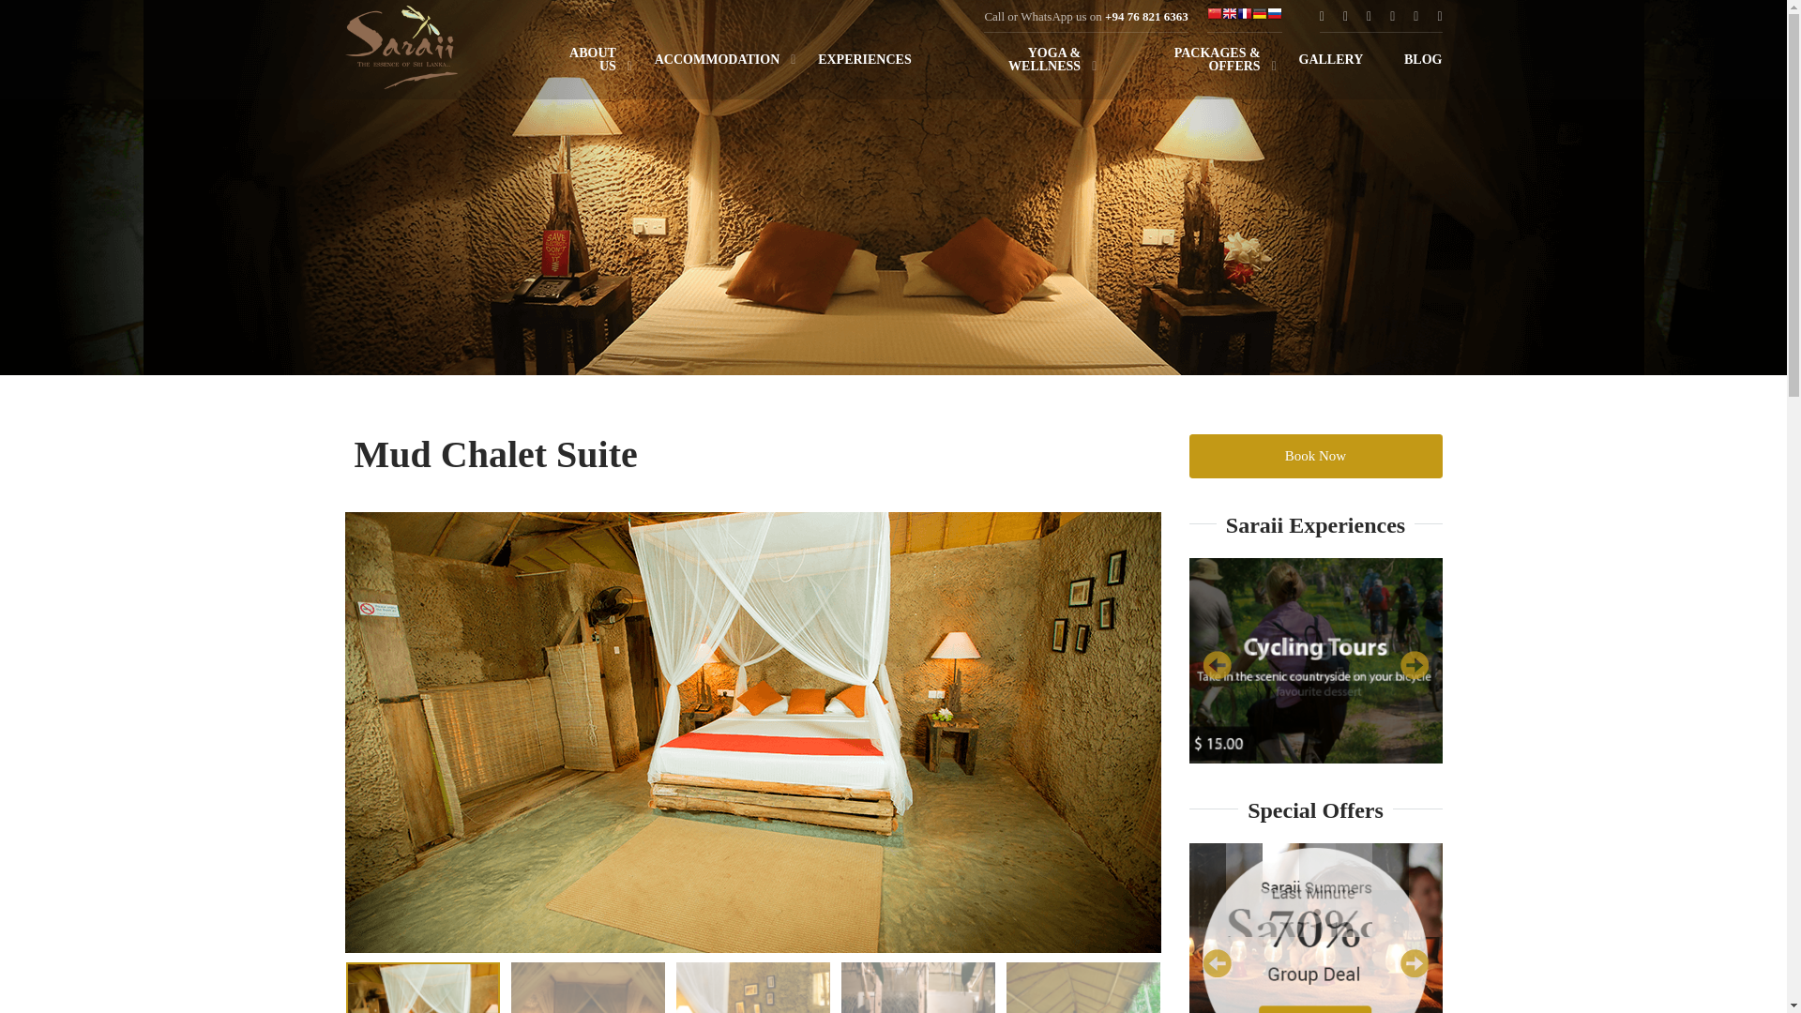 The image size is (1801, 1013). I want to click on GALLERY, so click(1332, 65).